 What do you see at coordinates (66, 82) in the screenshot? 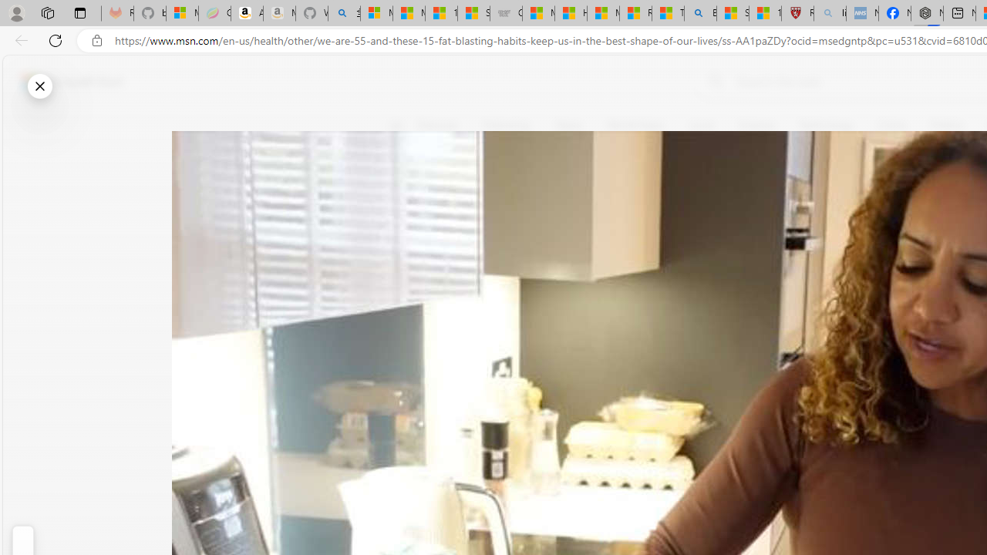
I see `Skip to content` at bounding box center [66, 82].